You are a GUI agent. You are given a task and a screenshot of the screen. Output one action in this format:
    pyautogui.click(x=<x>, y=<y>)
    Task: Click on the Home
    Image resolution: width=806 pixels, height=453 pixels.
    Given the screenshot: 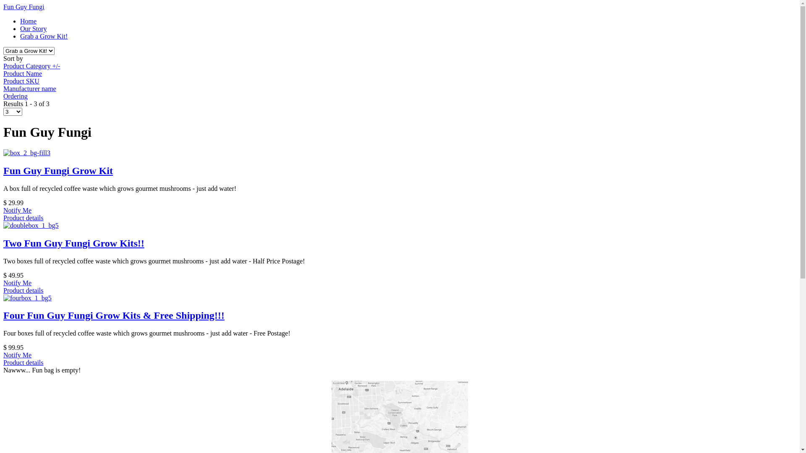 What is the action you would take?
    pyautogui.click(x=29, y=21)
    